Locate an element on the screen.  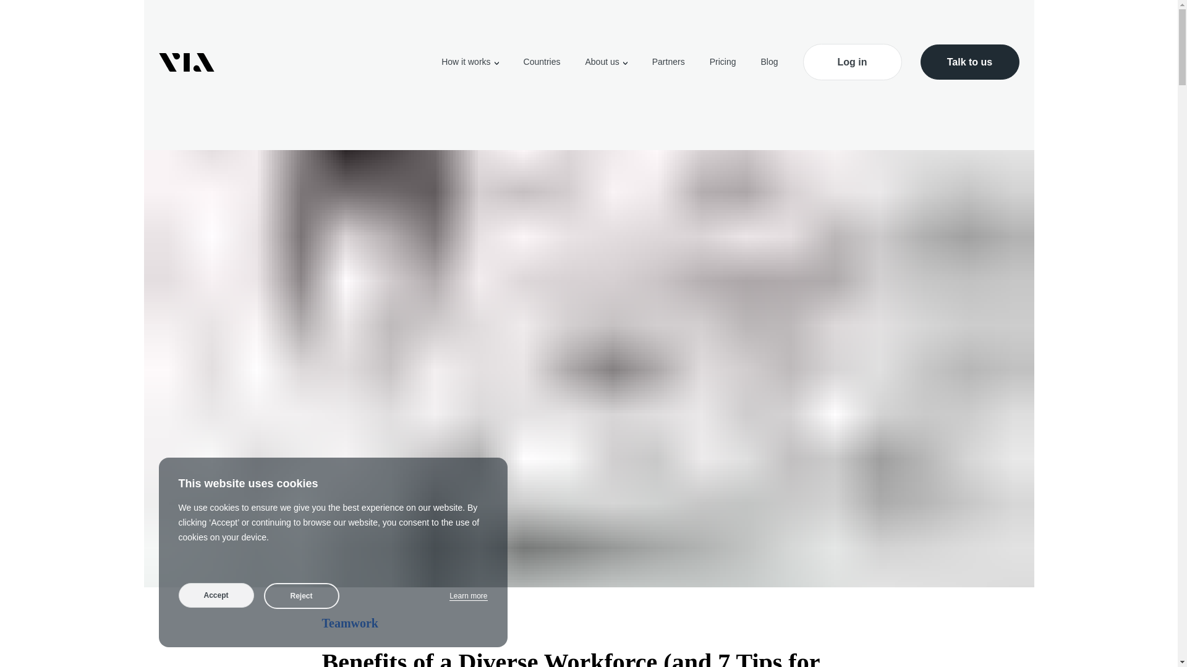
Partners is located at coordinates (668, 62).